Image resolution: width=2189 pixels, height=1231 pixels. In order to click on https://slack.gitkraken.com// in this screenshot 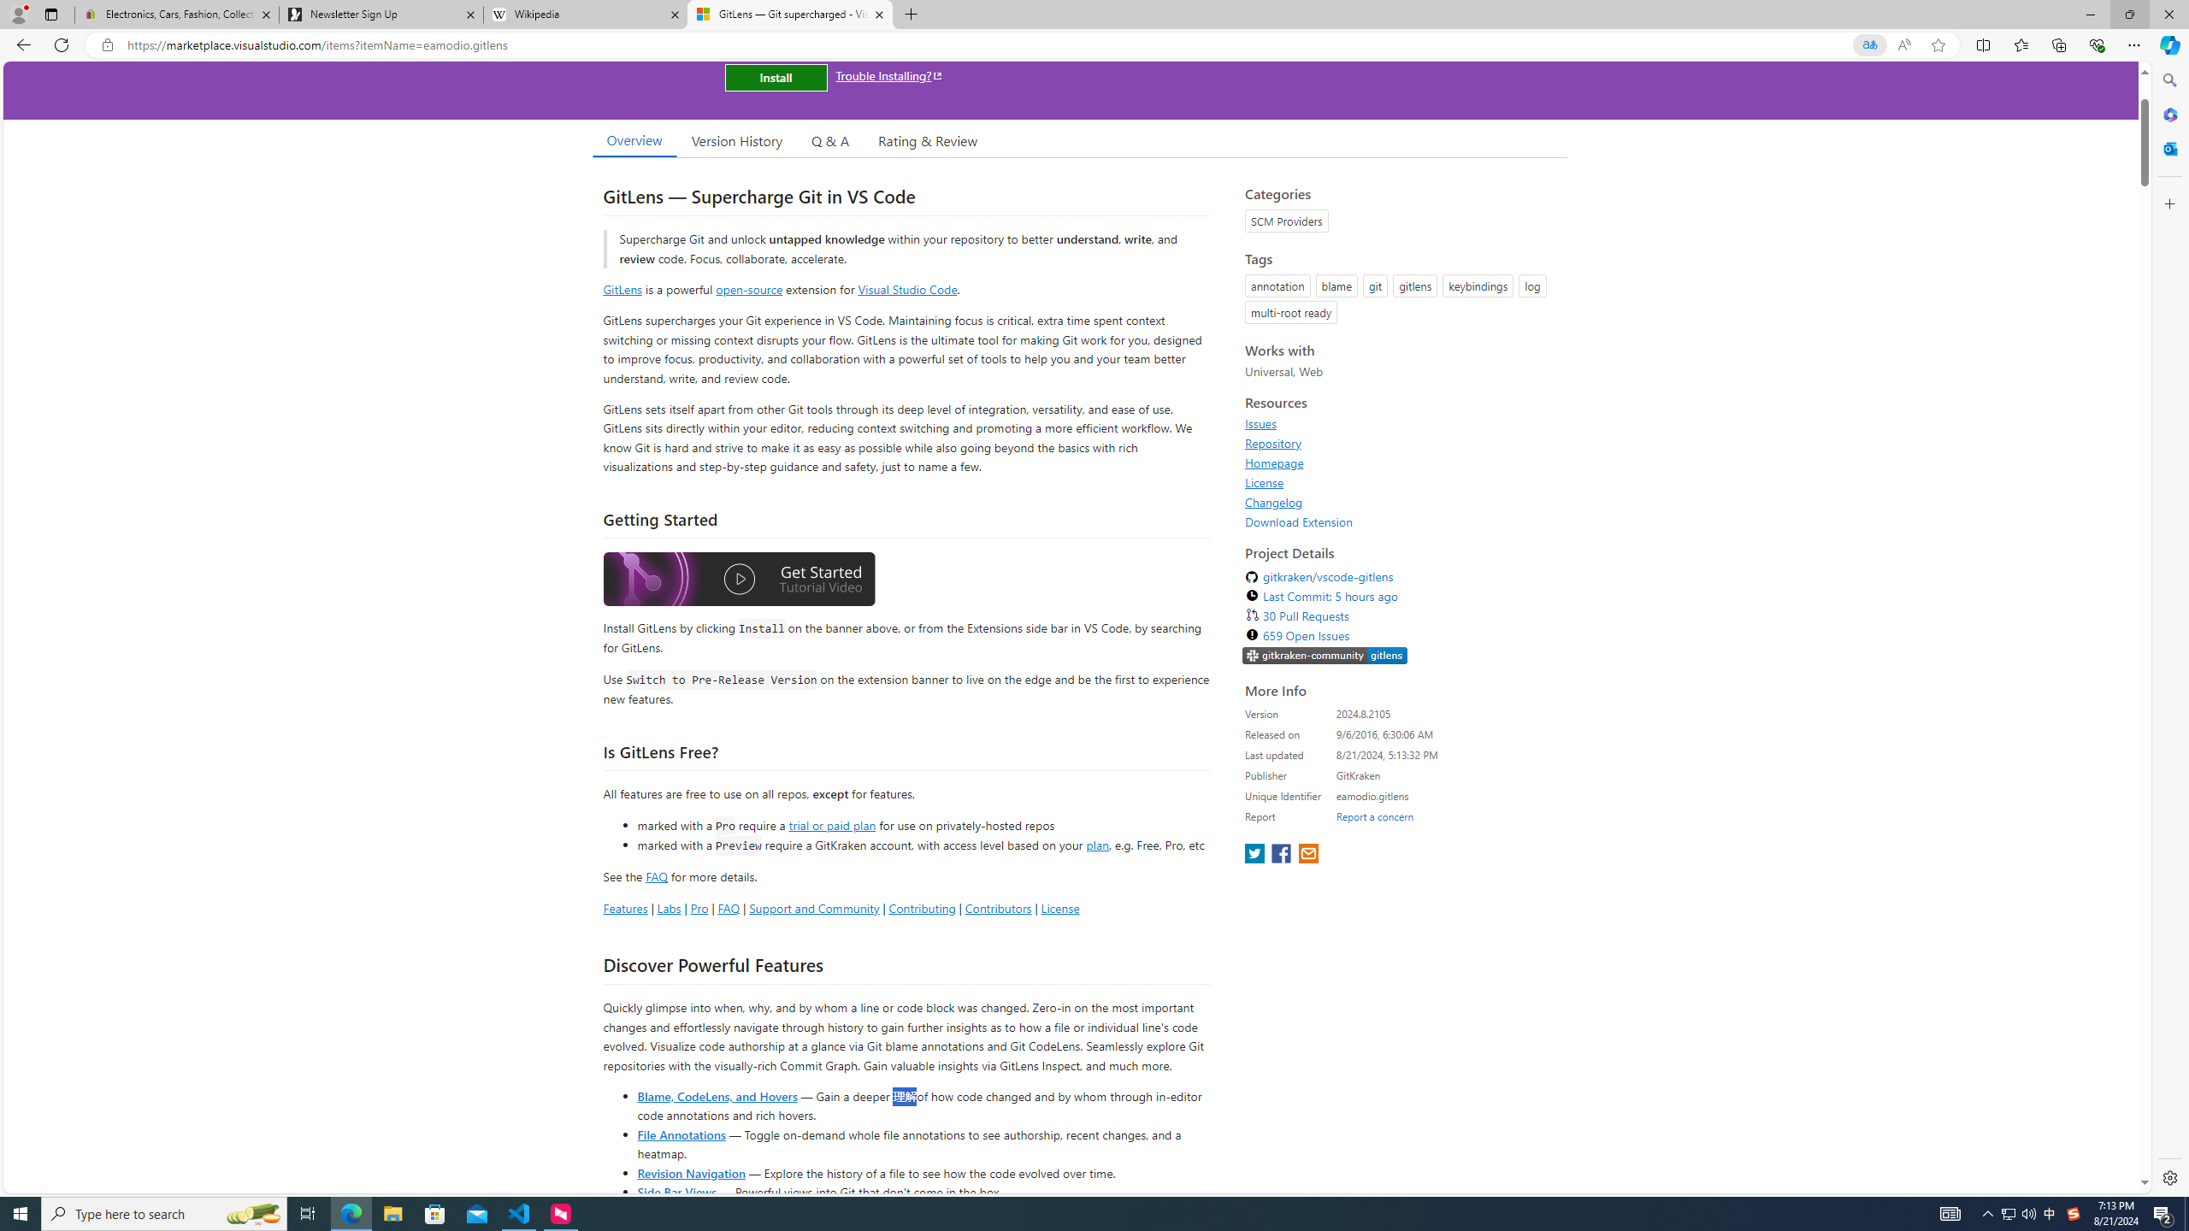, I will do `click(1325, 657)`.